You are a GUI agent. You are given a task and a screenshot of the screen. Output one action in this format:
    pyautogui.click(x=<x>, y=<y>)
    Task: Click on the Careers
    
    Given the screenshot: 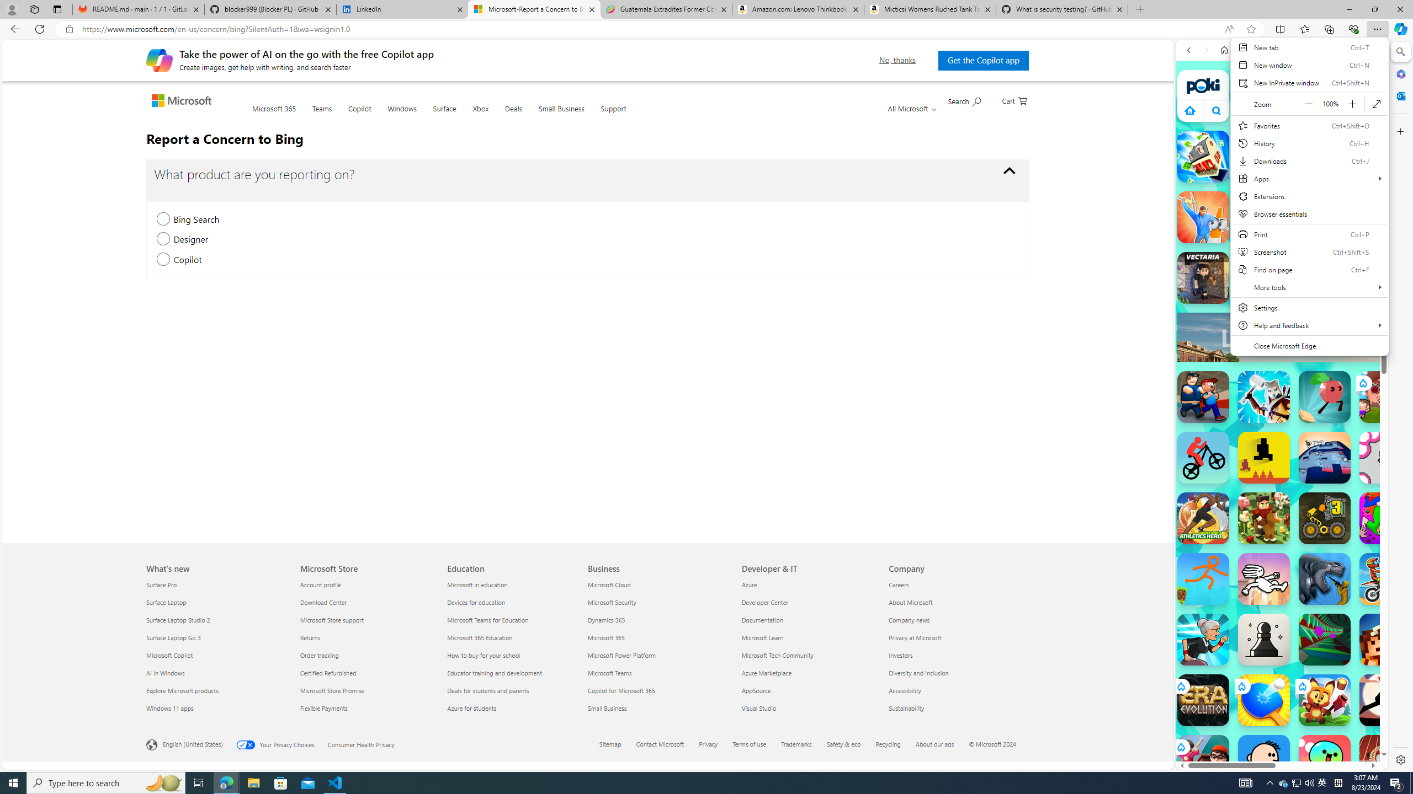 What is the action you would take?
    pyautogui.click(x=956, y=584)
    